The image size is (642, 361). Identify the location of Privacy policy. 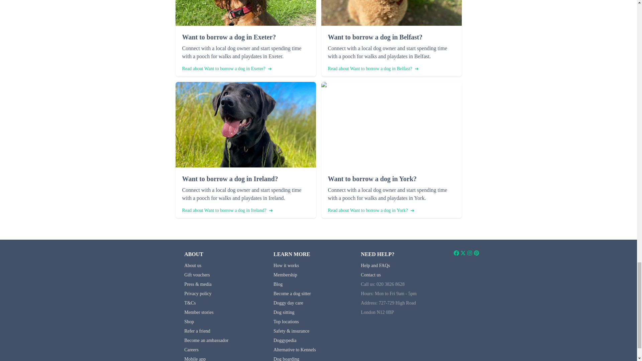
(198, 293).